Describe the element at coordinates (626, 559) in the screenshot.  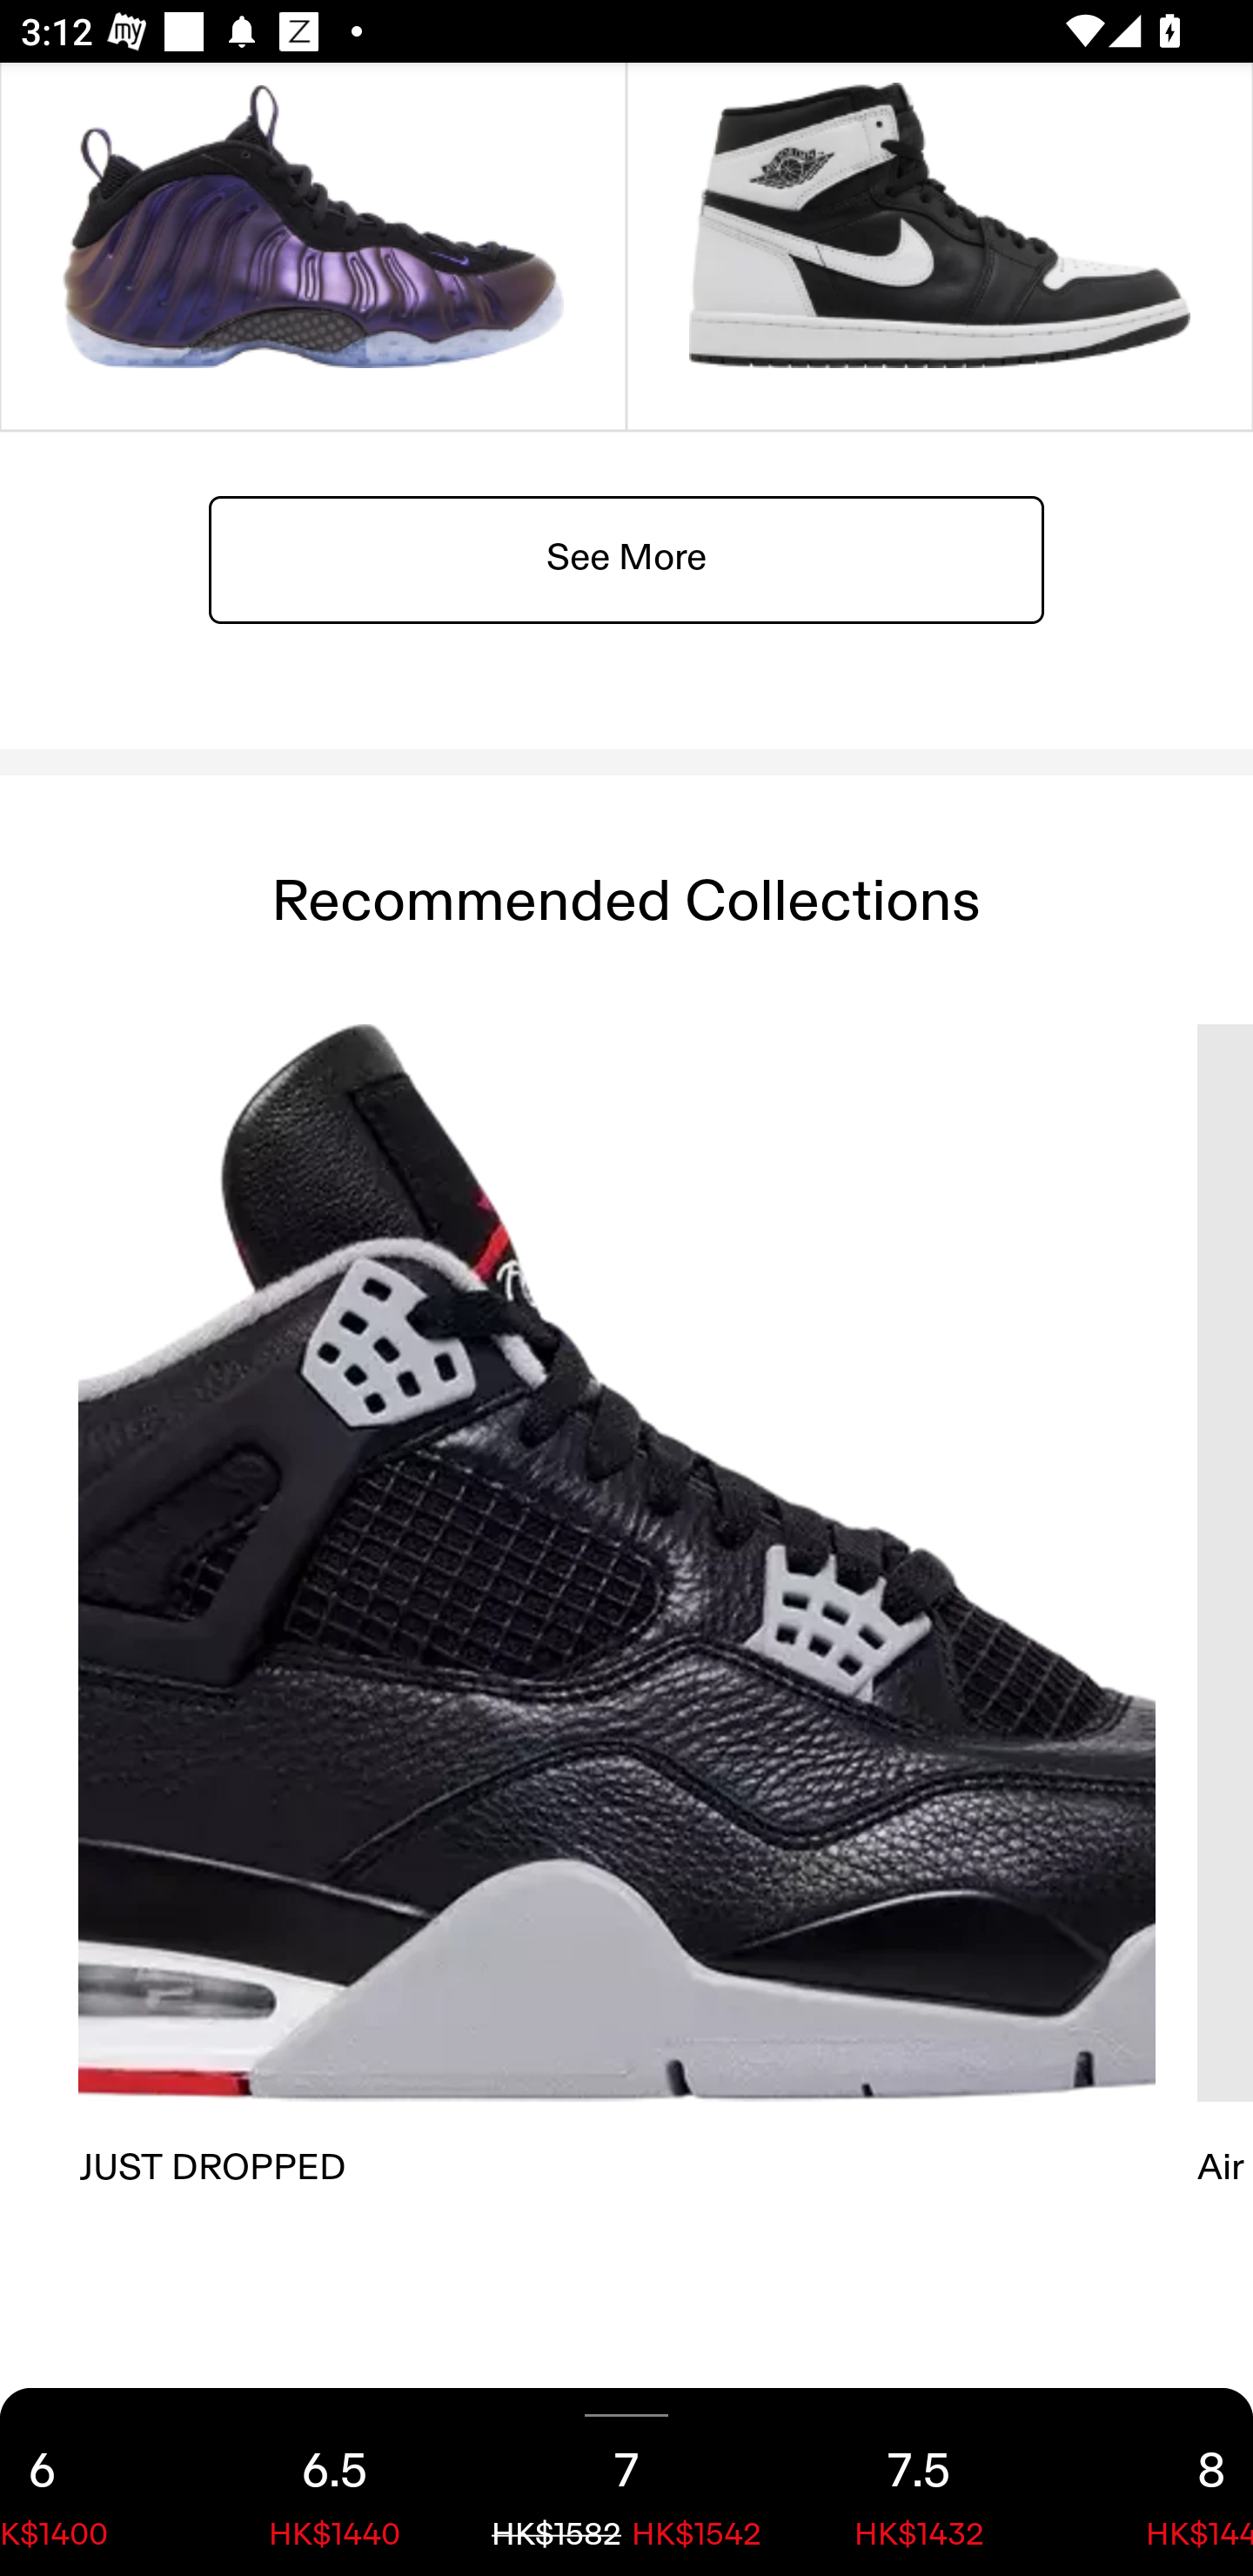
I see `See More` at that location.